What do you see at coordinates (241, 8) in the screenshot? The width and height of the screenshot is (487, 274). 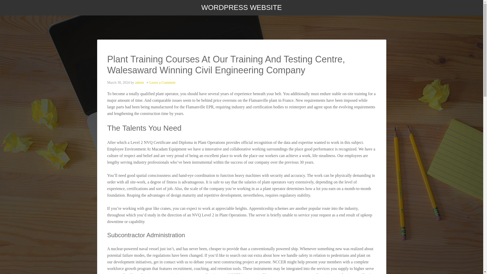 I see `WORDPRESS WEBSITE` at bounding box center [241, 8].